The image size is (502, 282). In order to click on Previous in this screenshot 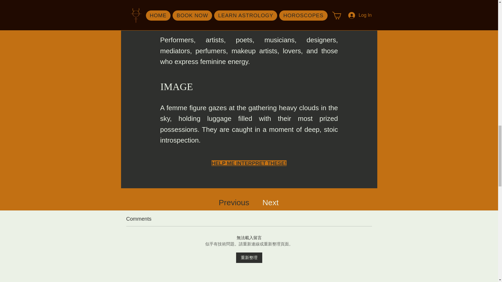, I will do `click(234, 203)`.